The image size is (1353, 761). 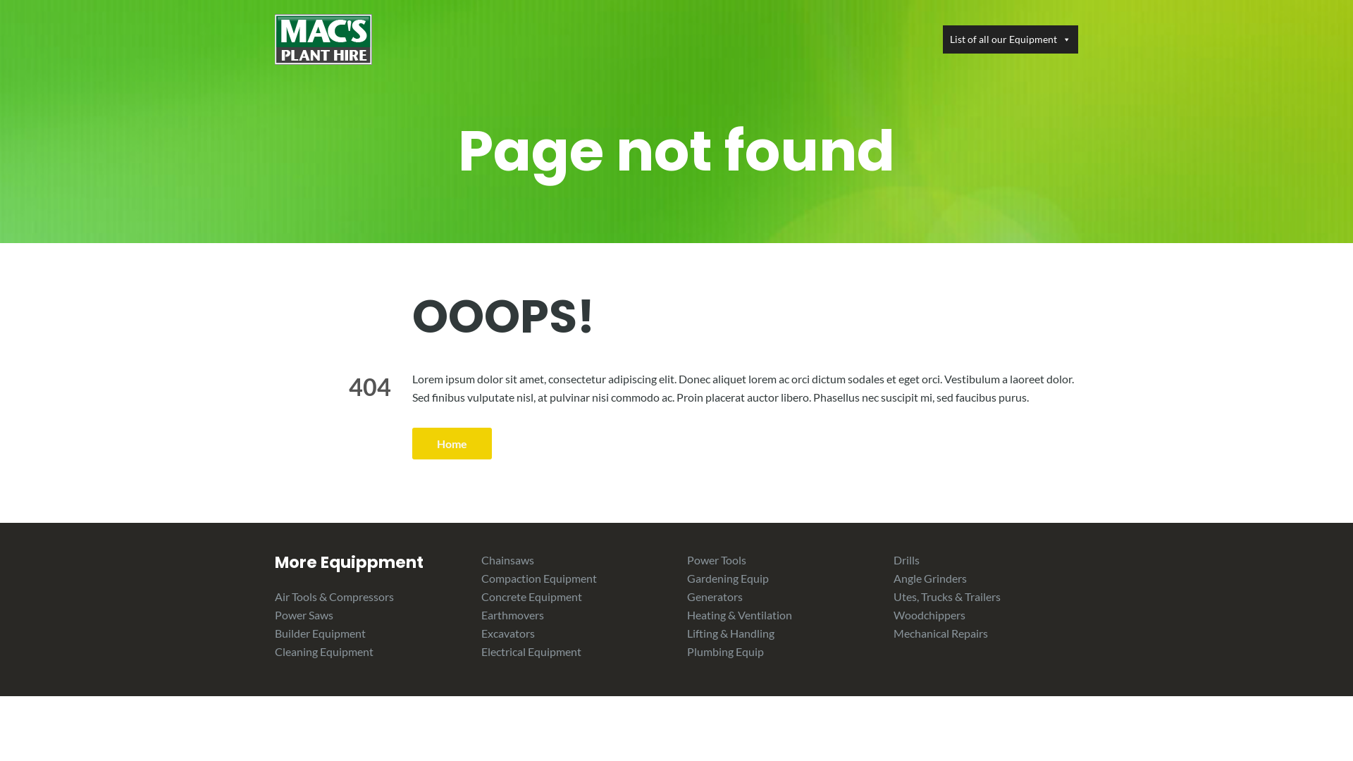 What do you see at coordinates (1011, 39) in the screenshot?
I see `List of all our Equipment` at bounding box center [1011, 39].